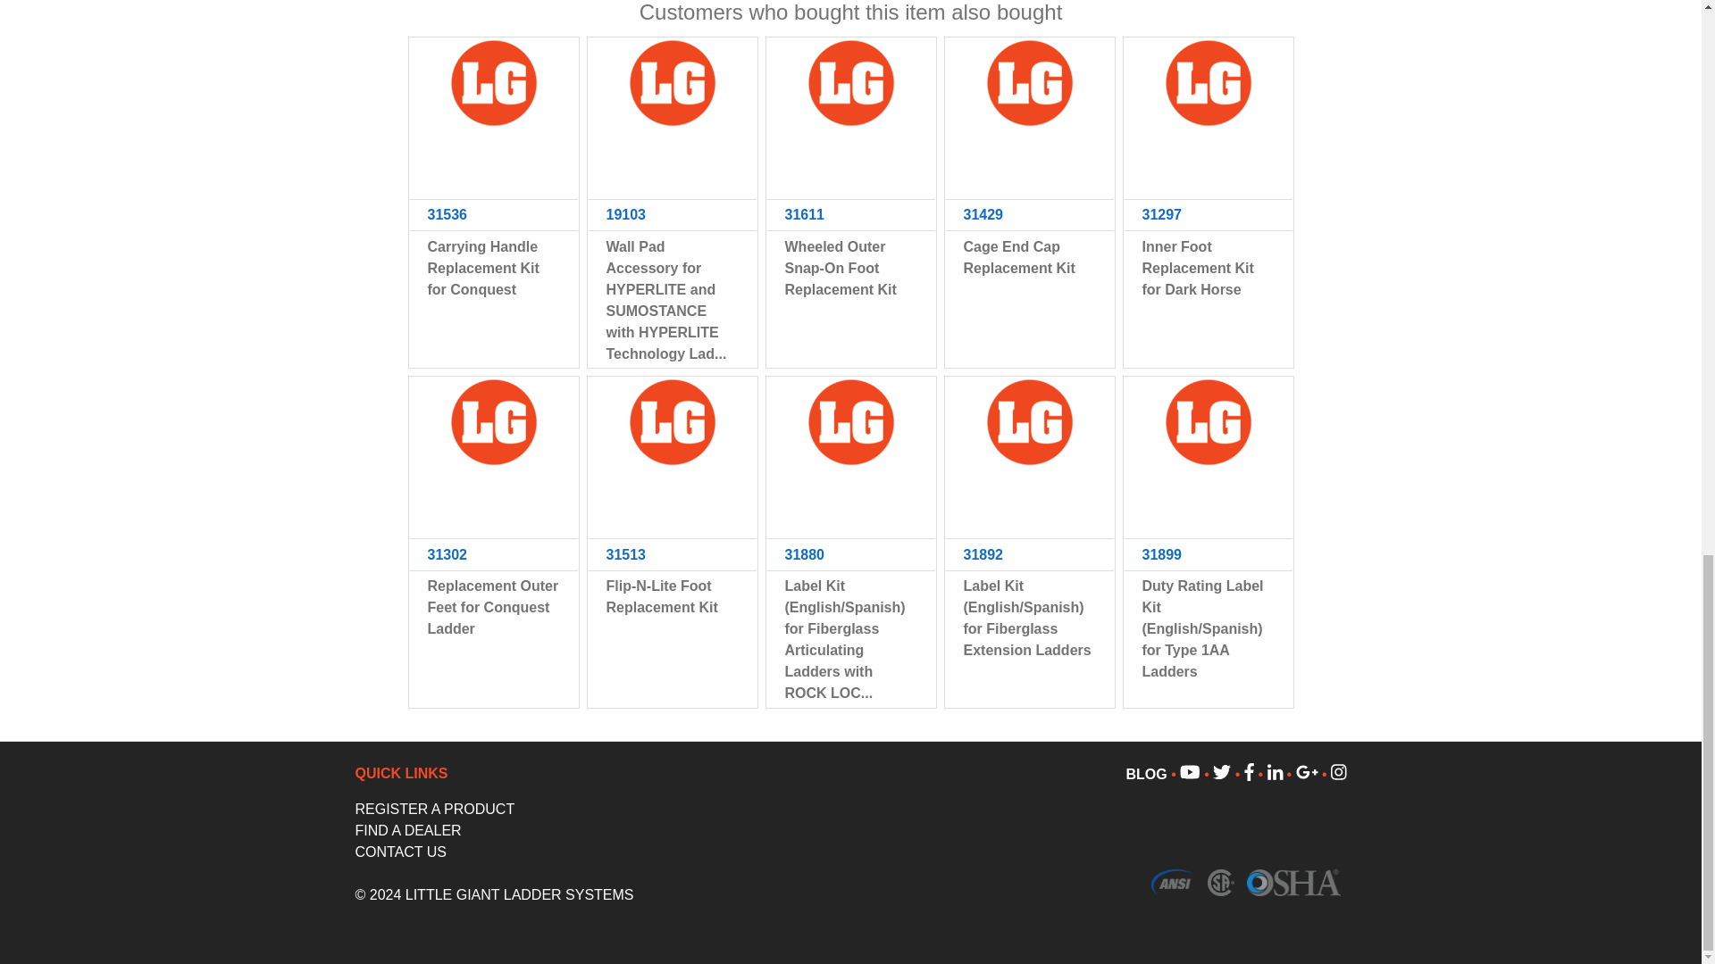 The width and height of the screenshot is (1715, 964). Describe the element at coordinates (850, 215) in the screenshot. I see `31611` at that location.